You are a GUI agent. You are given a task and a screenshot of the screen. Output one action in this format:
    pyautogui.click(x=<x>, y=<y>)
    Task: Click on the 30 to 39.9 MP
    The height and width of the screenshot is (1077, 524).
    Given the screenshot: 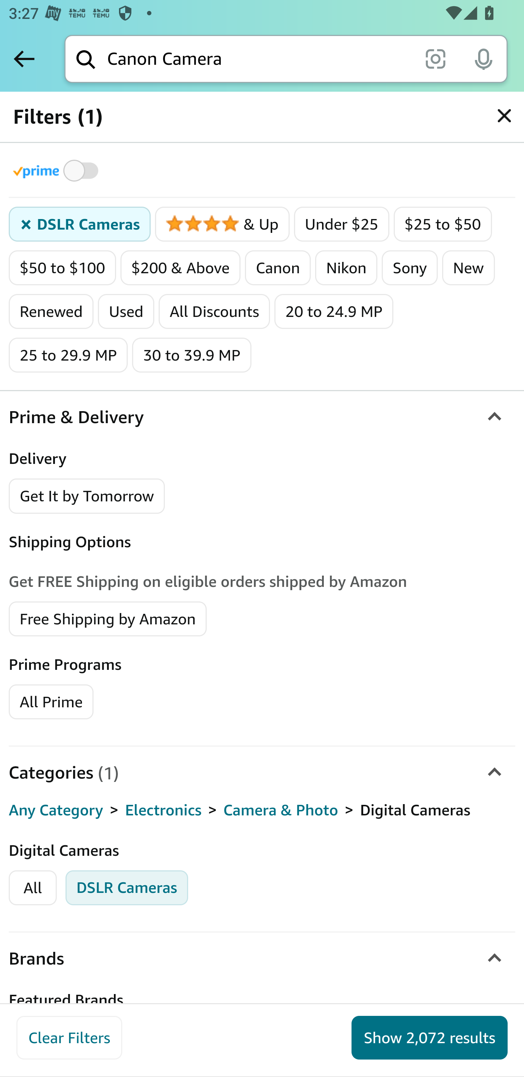 What is the action you would take?
    pyautogui.click(x=192, y=355)
    